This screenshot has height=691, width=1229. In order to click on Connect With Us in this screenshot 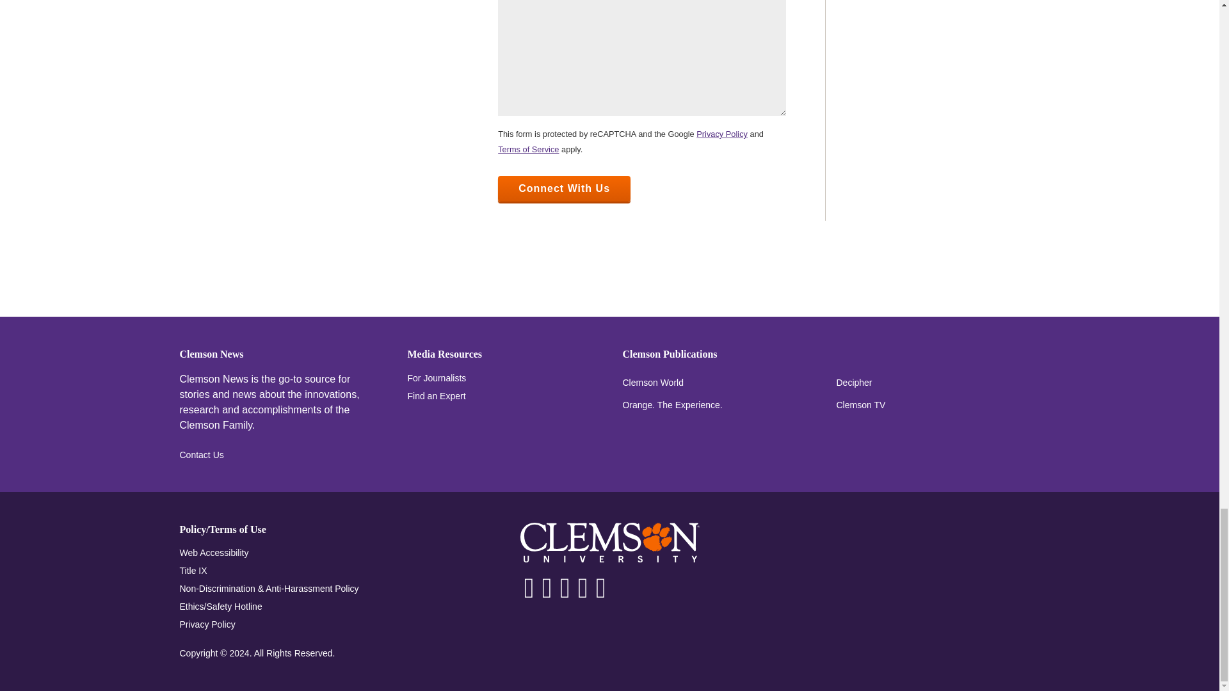, I will do `click(563, 189)`.